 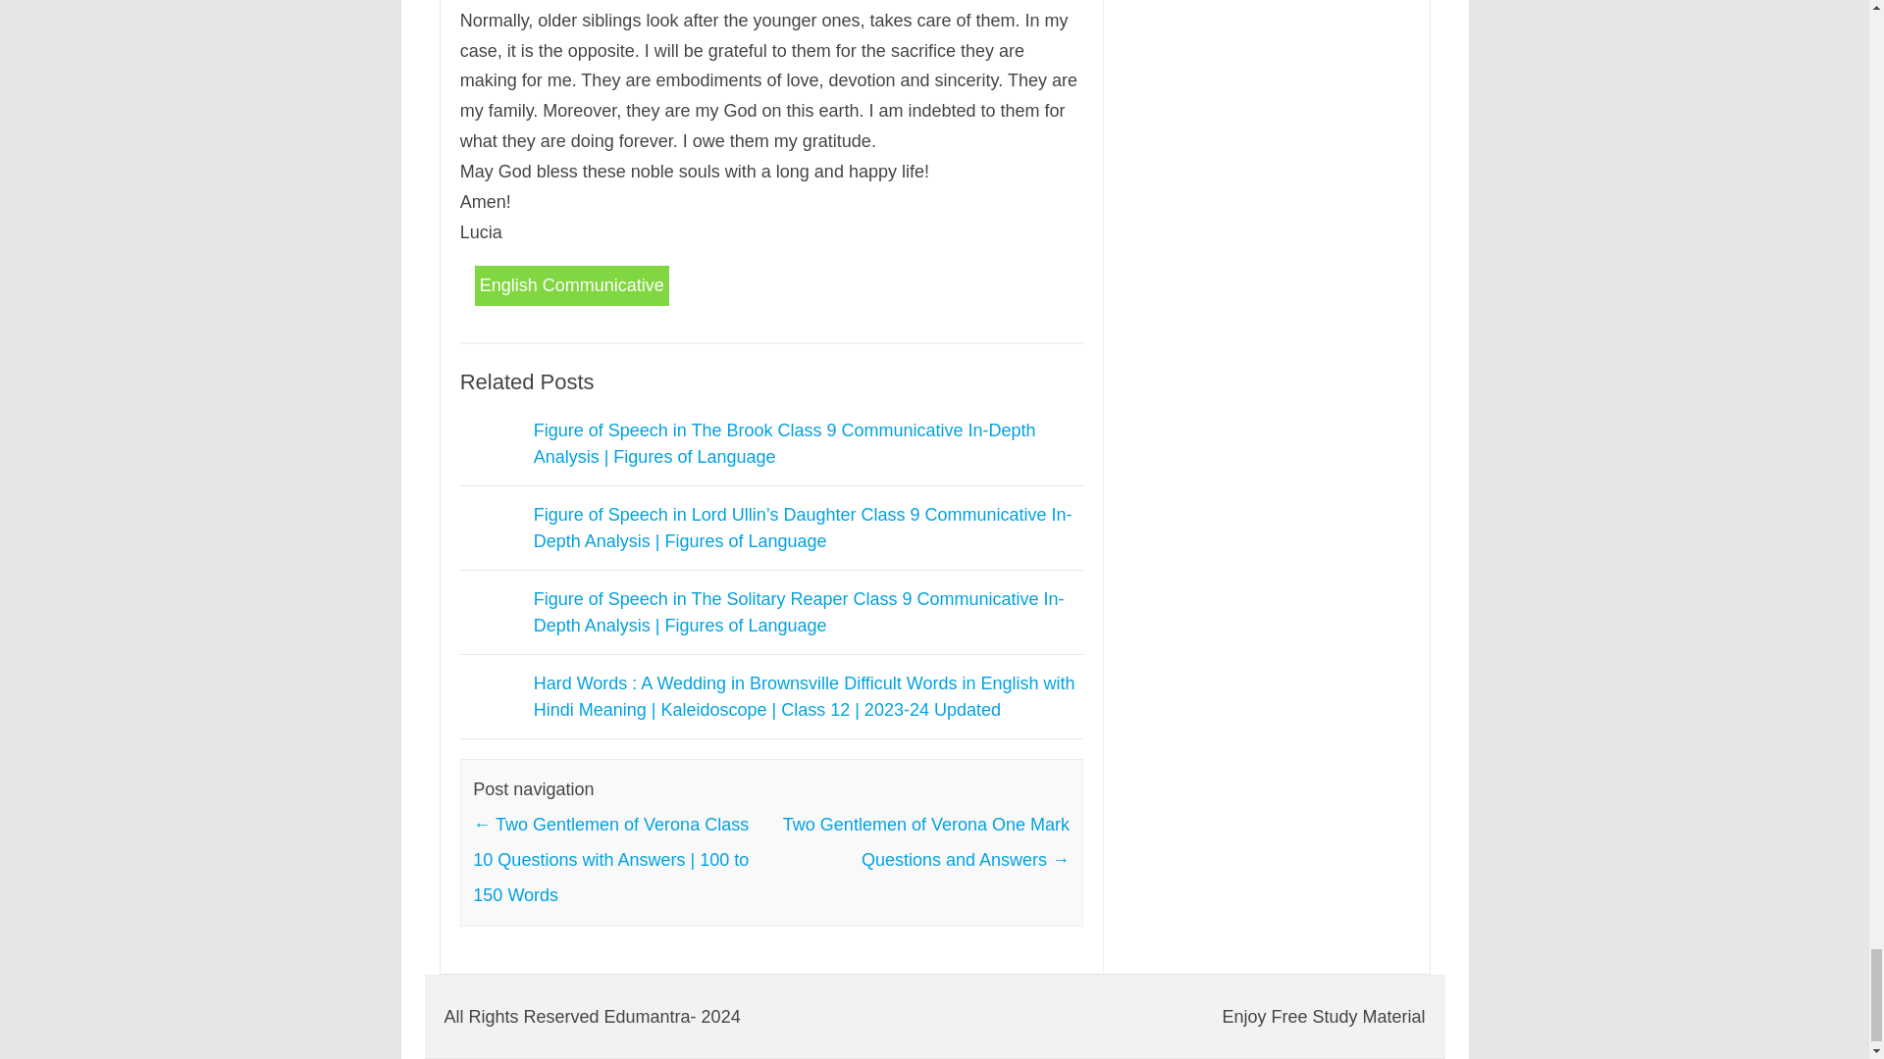 I want to click on English Communicative, so click(x=571, y=286).